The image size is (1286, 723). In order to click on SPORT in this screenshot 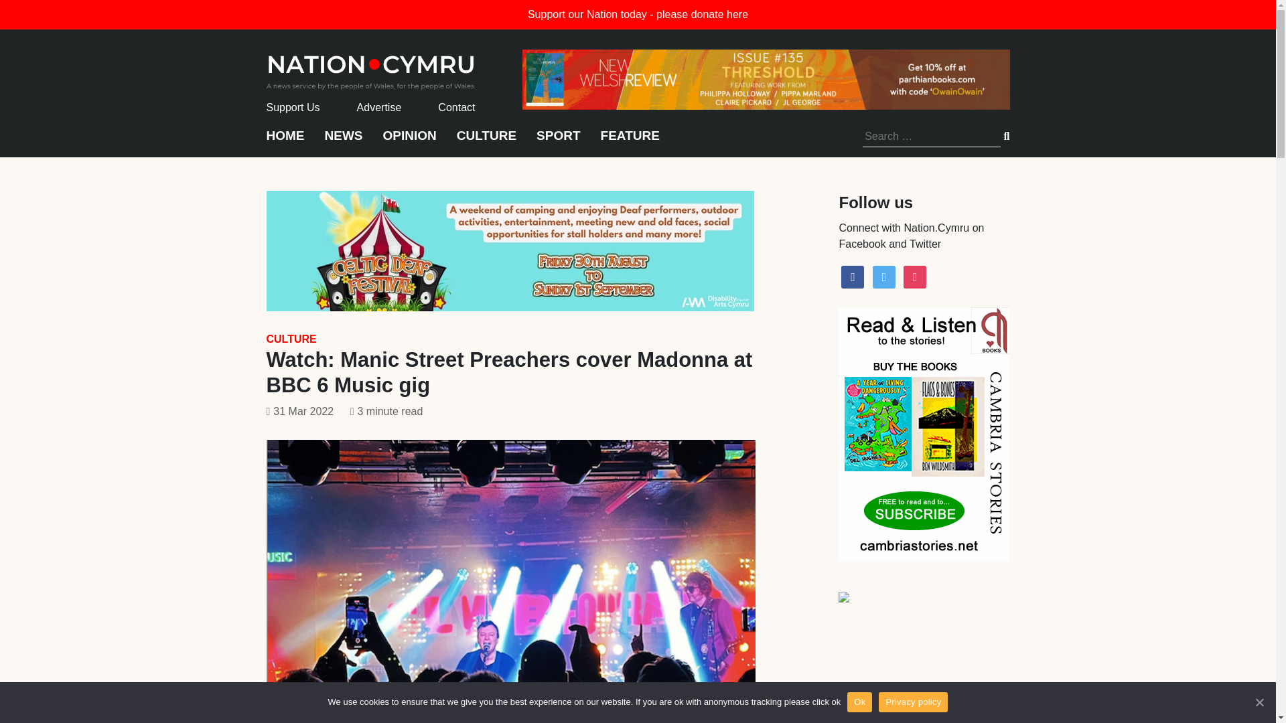, I will do `click(557, 142)`.